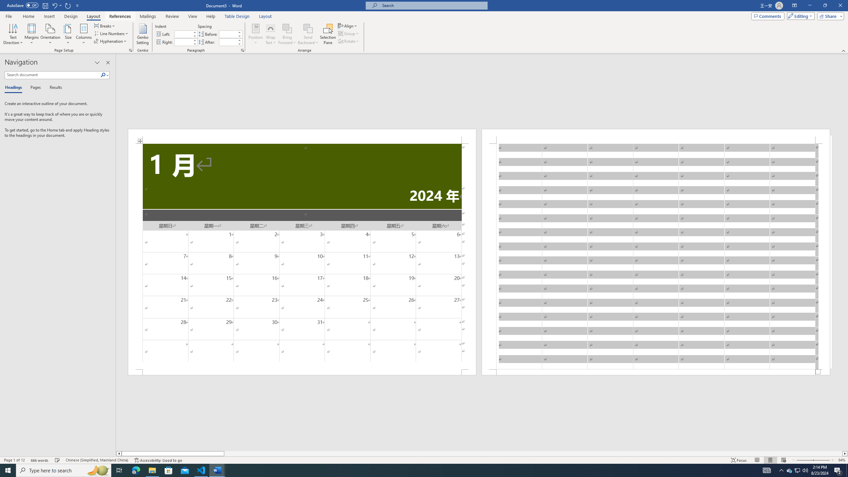 The width and height of the screenshot is (848, 477). I want to click on Results, so click(53, 88).